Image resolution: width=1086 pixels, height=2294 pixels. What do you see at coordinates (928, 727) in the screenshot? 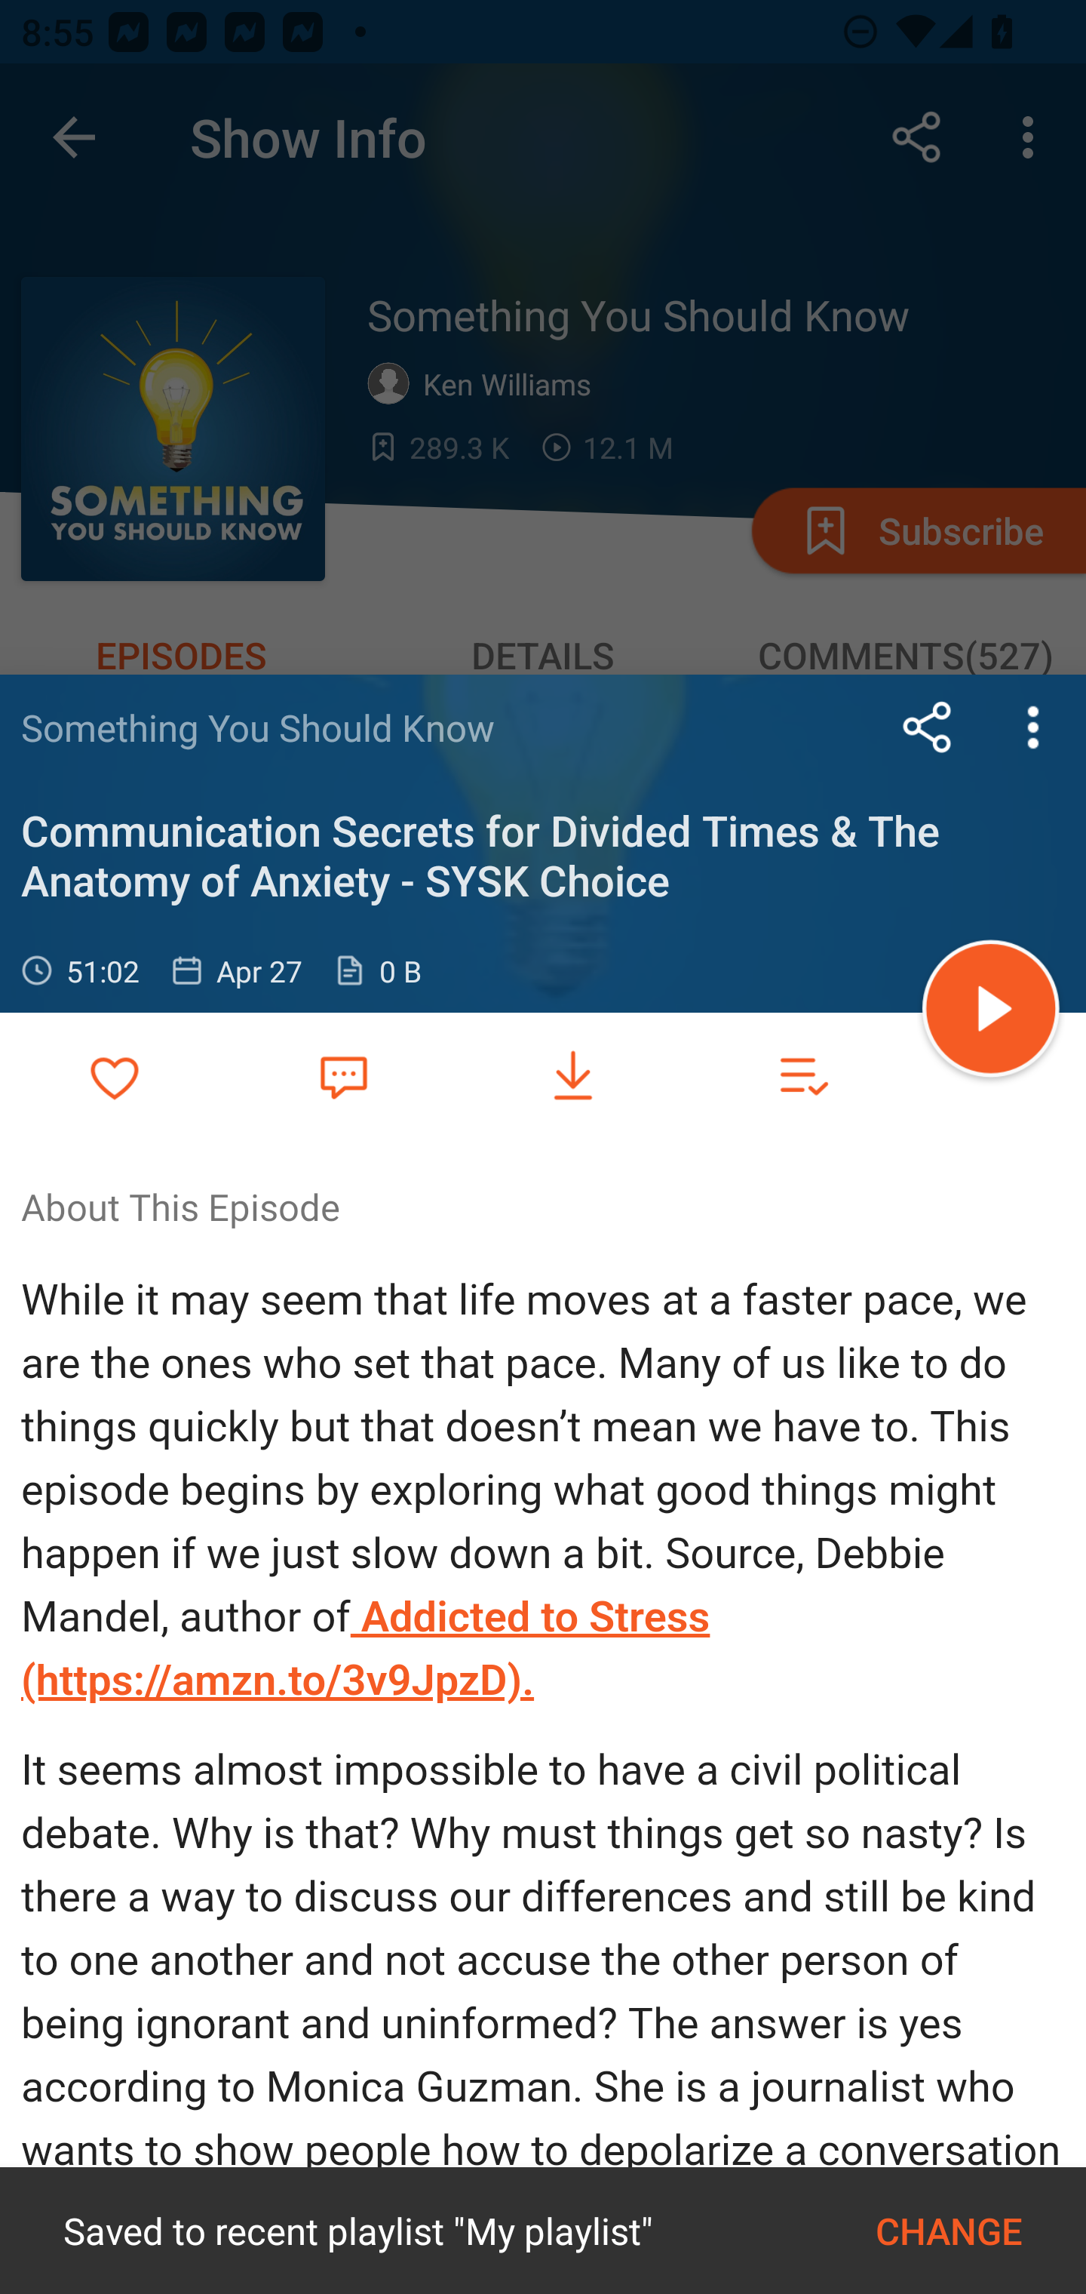
I see `Share` at bounding box center [928, 727].